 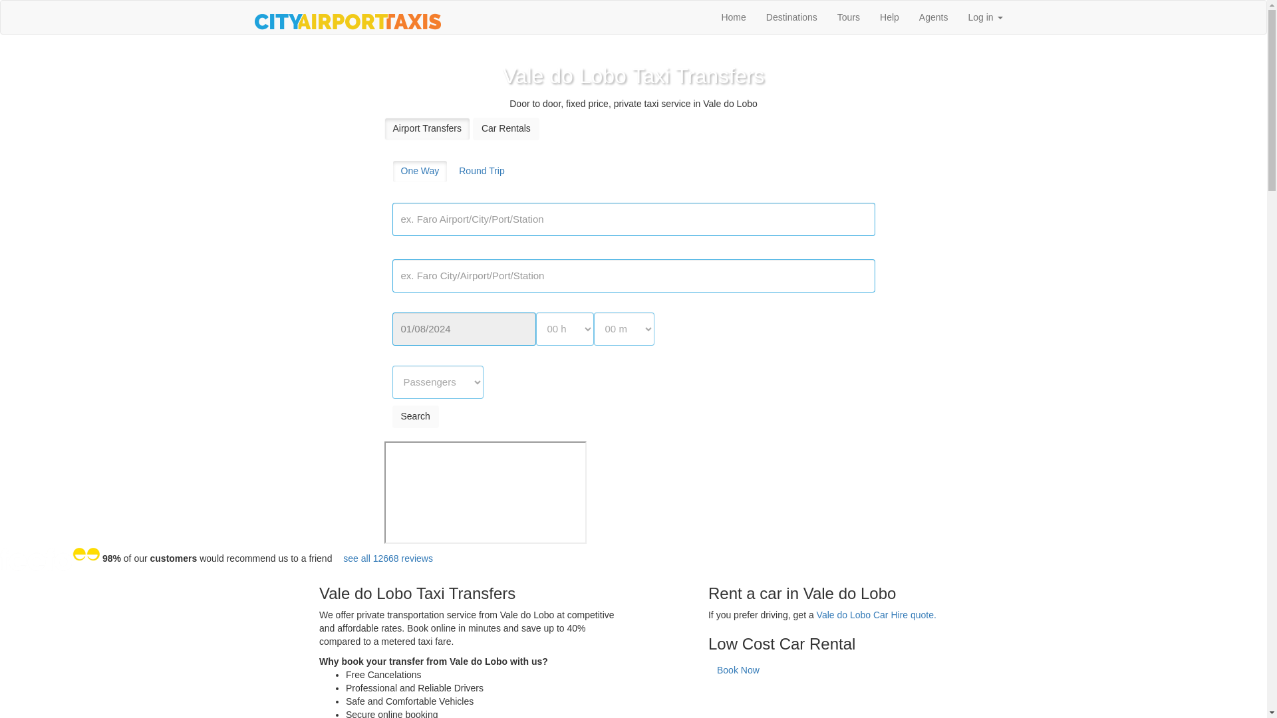 What do you see at coordinates (738, 671) in the screenshot?
I see `Book Now` at bounding box center [738, 671].